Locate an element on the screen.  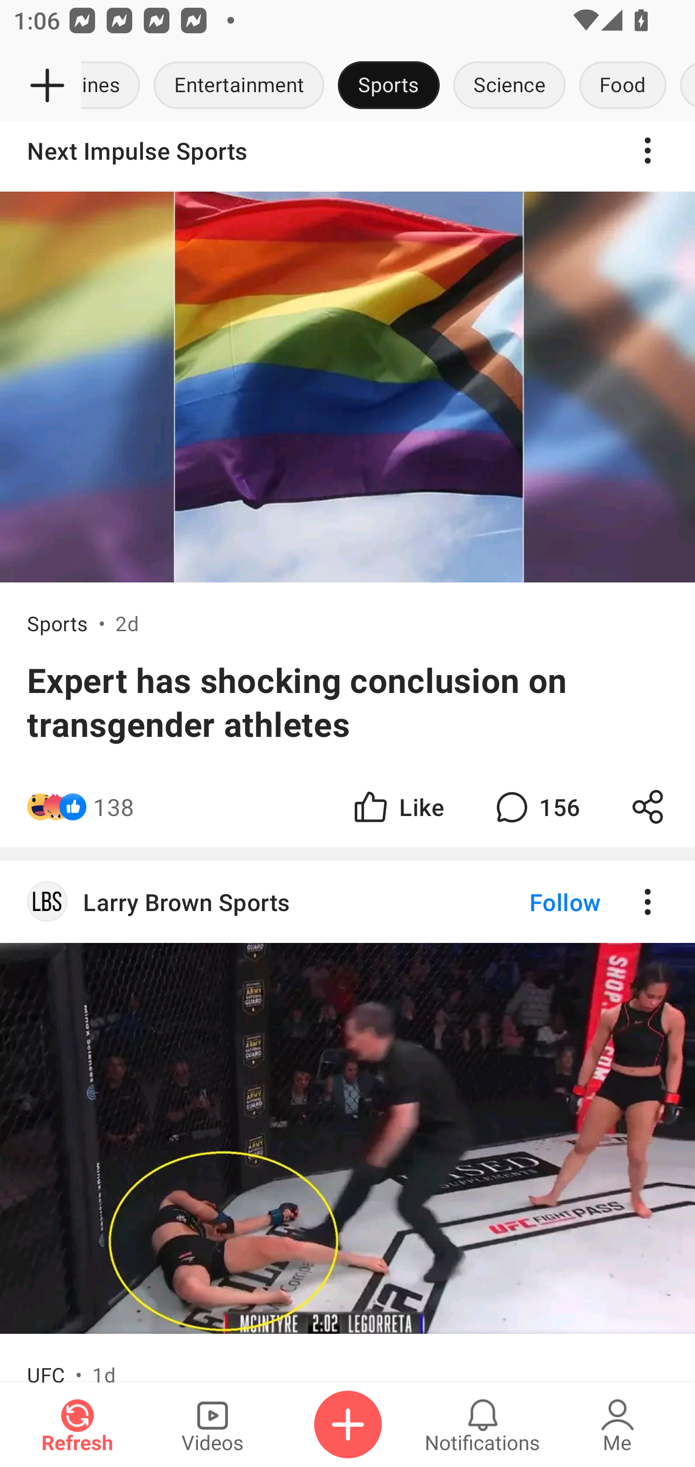
Sports is located at coordinates (388, 86).